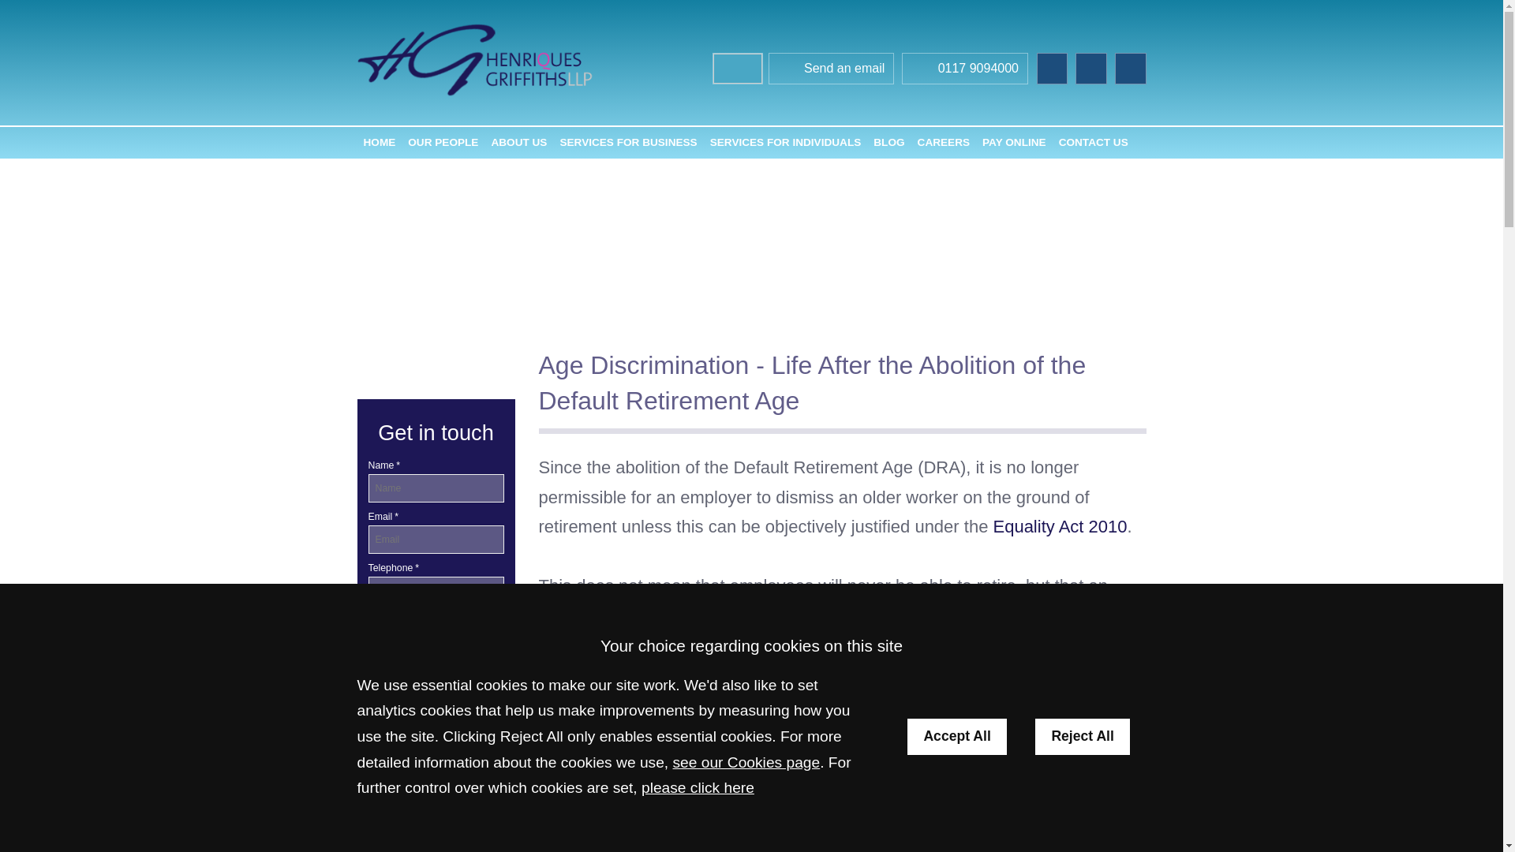 The width and height of the screenshot is (1515, 852). I want to click on General, so click(436, 792).